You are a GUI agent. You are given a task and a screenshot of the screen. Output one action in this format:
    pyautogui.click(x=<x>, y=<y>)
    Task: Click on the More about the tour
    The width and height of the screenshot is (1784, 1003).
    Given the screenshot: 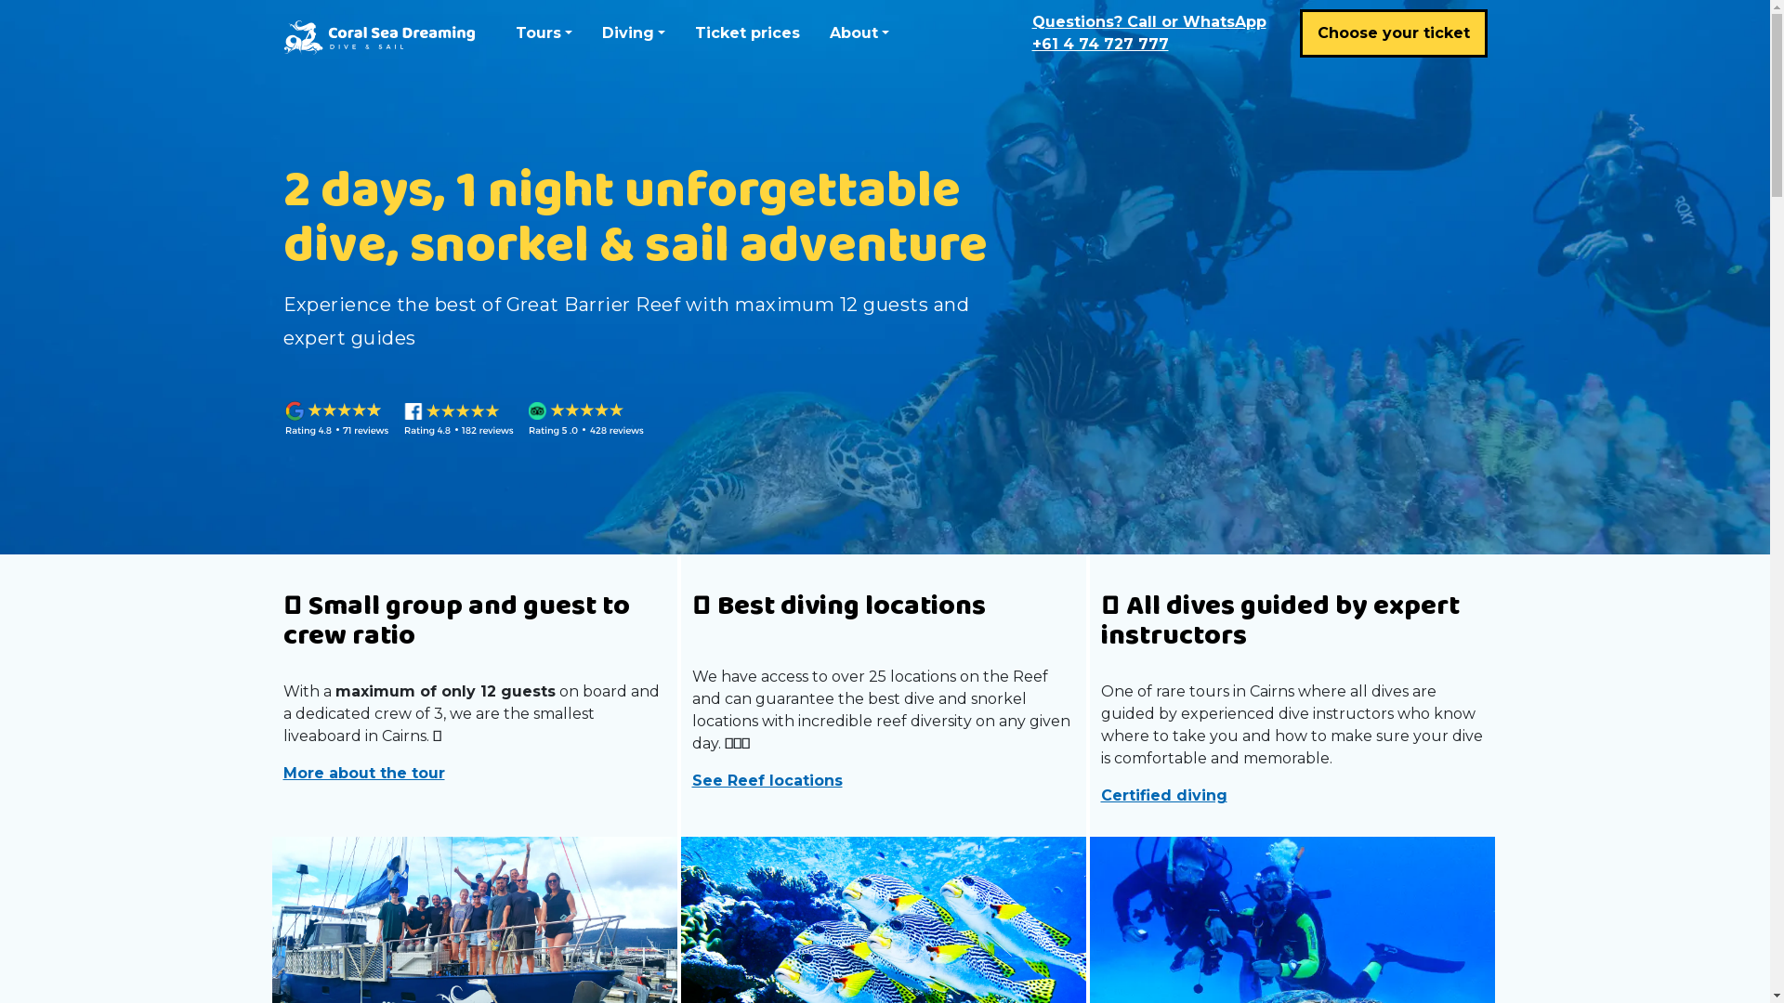 What is the action you would take?
    pyautogui.click(x=474, y=774)
    